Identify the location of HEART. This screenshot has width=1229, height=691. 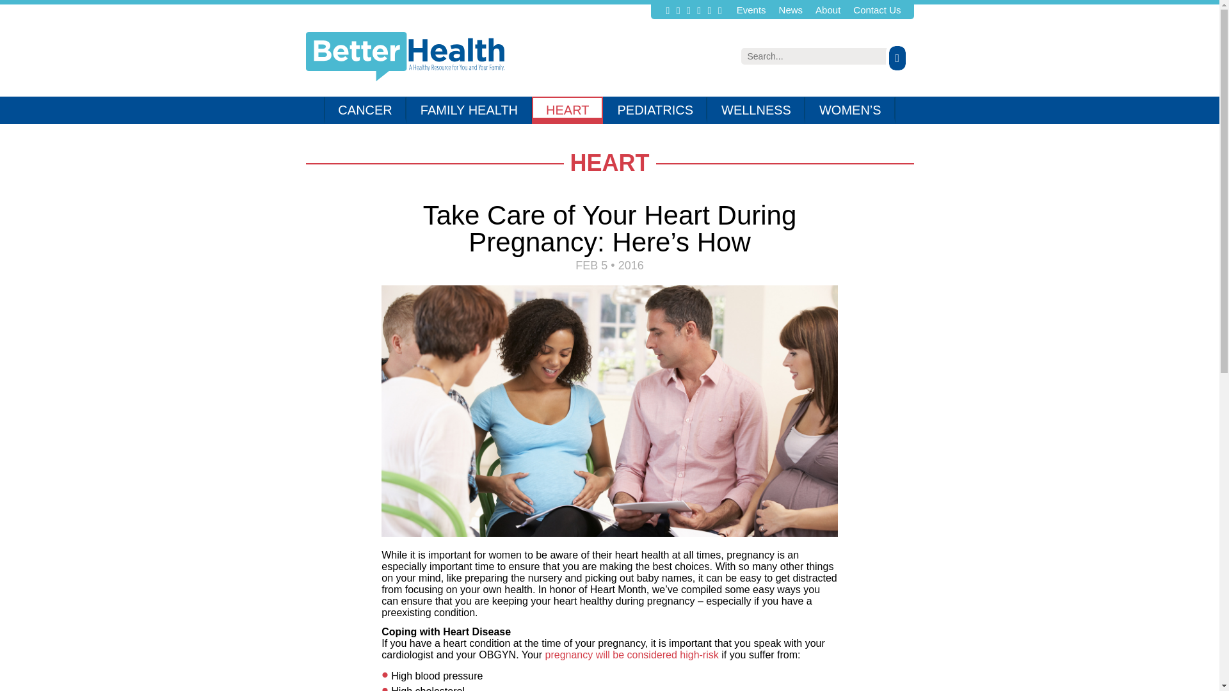
(567, 110).